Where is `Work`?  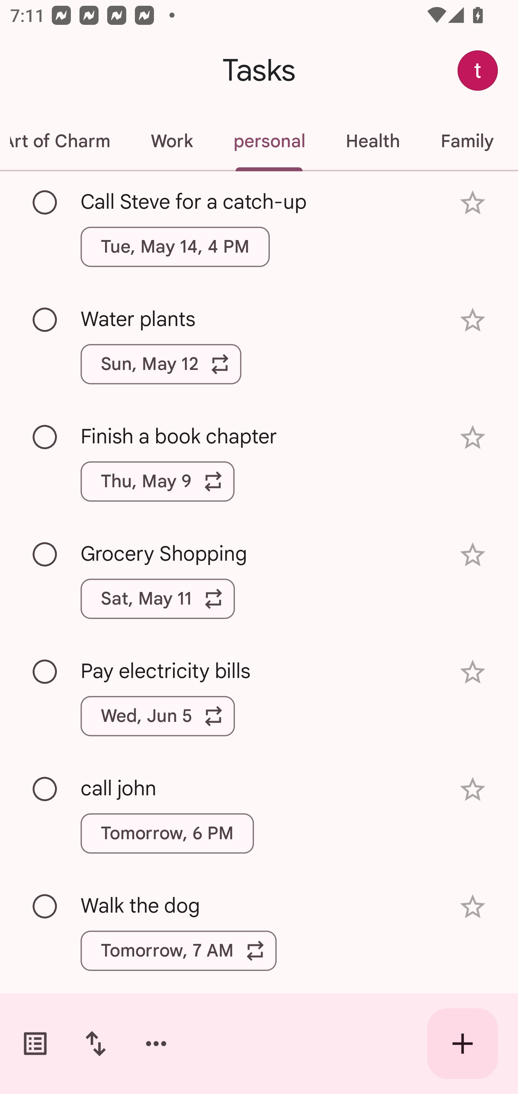
Work is located at coordinates (171, 141).